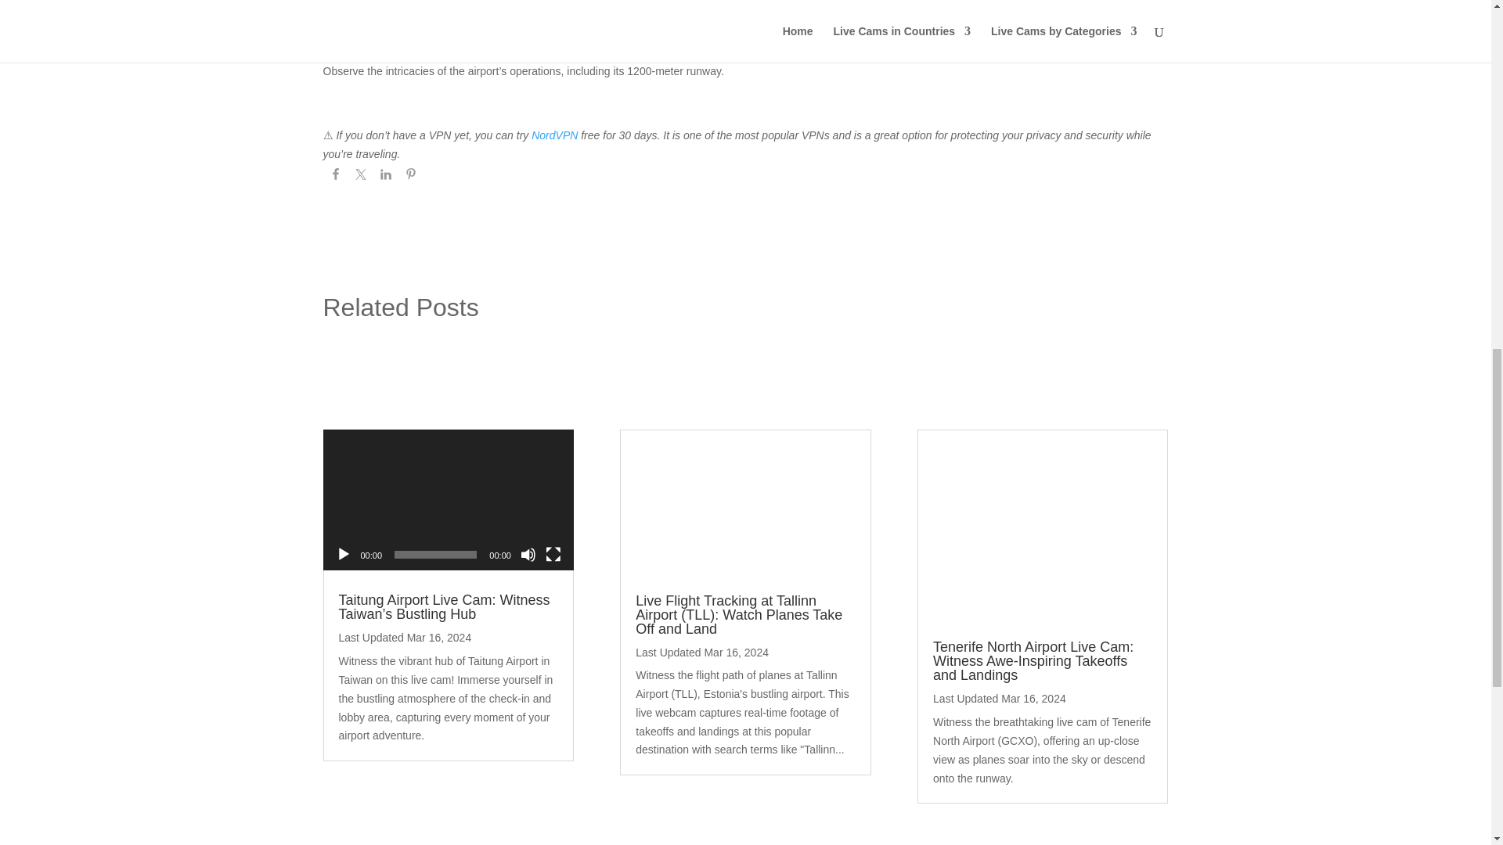 The image size is (1503, 845). I want to click on Share on Facebook, so click(335, 176).